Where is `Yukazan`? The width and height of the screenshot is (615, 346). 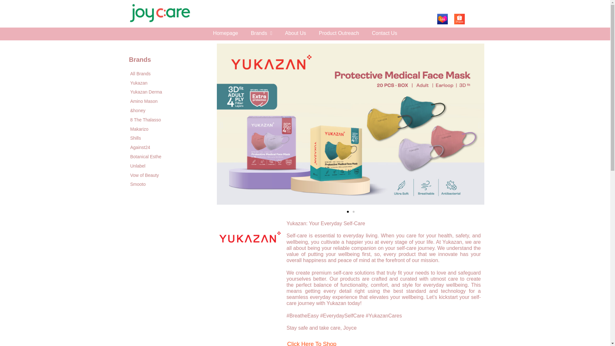 Yukazan is located at coordinates (165, 83).